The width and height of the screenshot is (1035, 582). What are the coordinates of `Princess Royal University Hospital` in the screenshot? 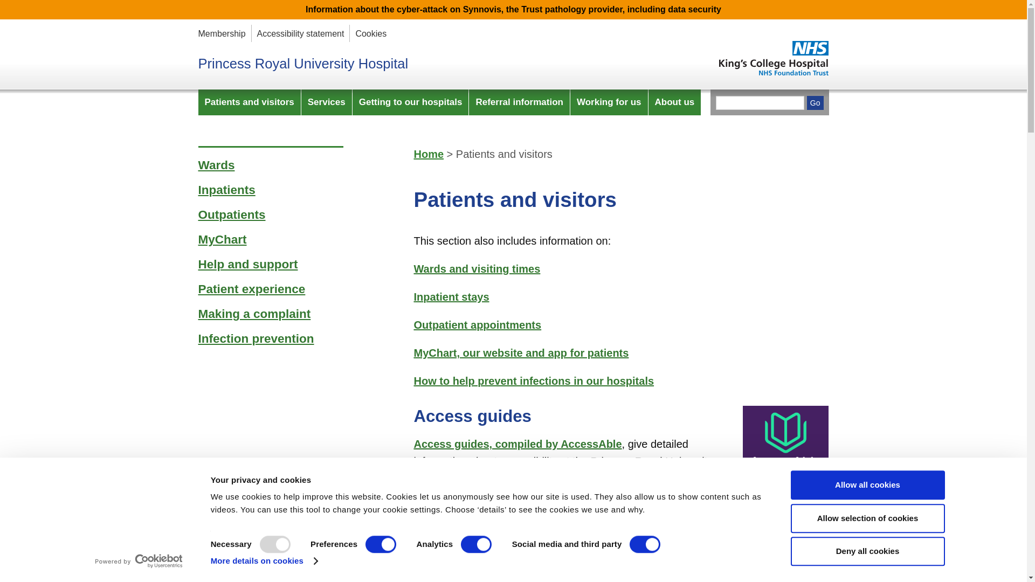 It's located at (303, 63).